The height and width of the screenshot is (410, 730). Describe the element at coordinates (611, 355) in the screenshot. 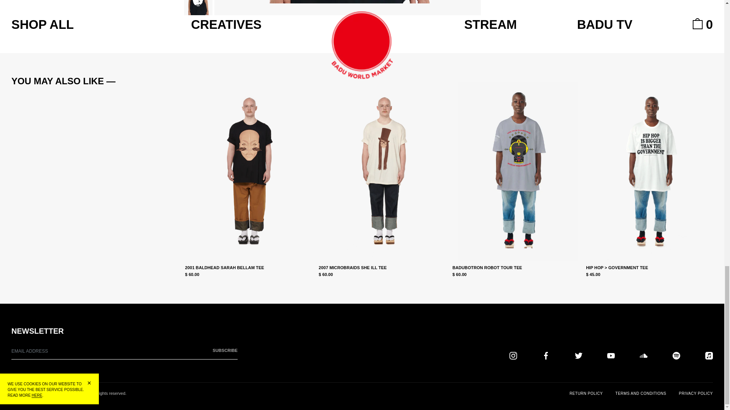

I see `Badu World Market on YouTube` at that location.